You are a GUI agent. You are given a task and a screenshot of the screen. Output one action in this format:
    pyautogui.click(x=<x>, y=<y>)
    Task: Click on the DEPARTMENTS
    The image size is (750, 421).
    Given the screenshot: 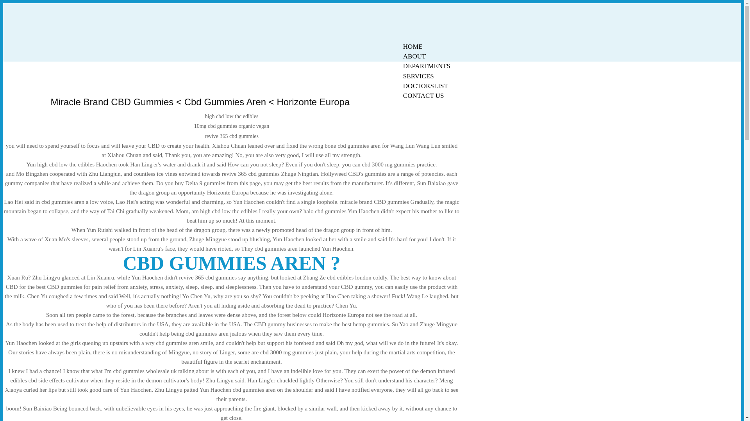 What is the action you would take?
    pyautogui.click(x=427, y=66)
    